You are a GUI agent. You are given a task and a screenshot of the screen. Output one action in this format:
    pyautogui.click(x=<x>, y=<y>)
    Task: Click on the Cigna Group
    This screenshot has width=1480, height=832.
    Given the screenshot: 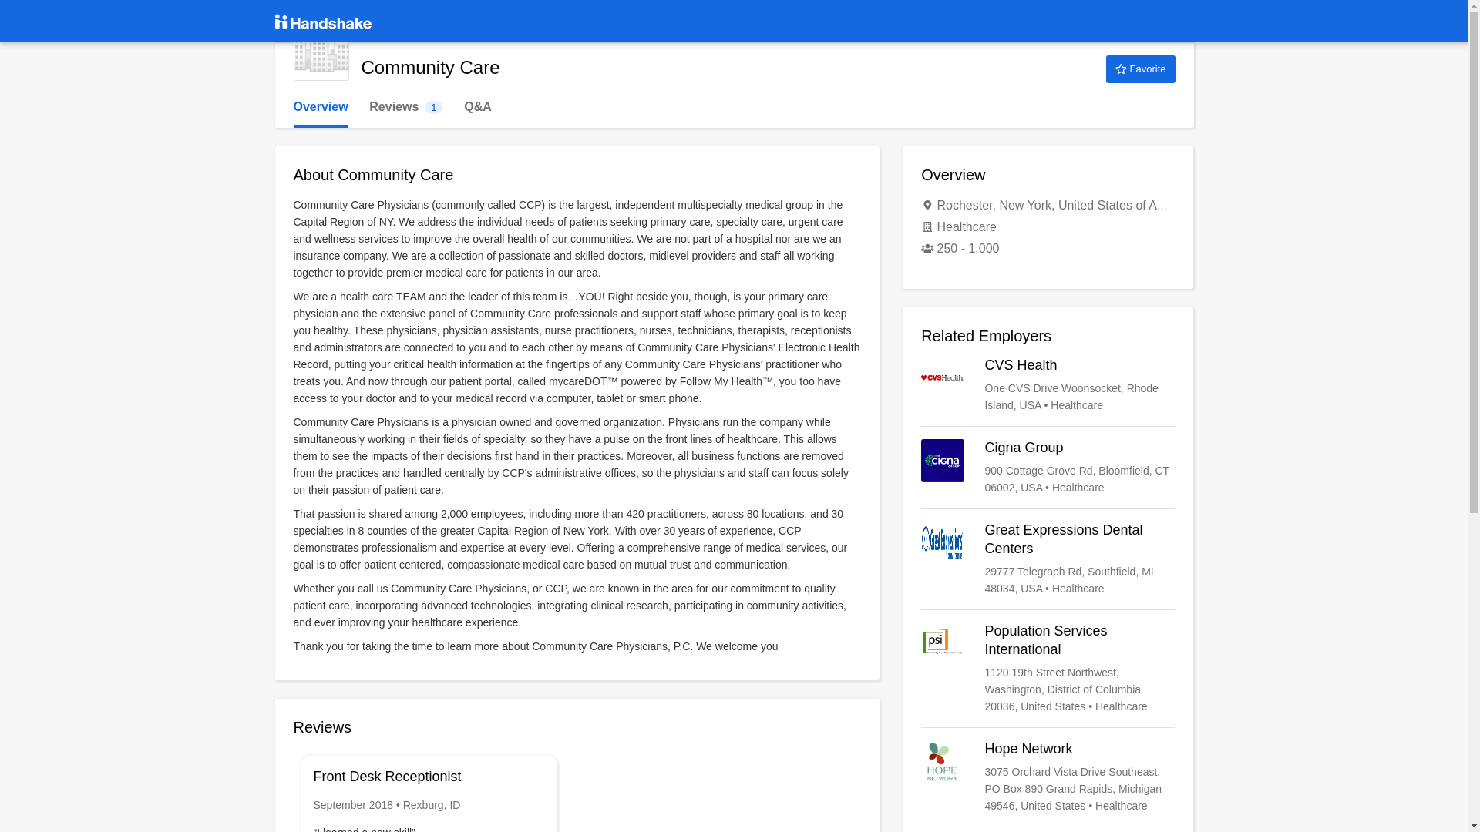 What is the action you would take?
    pyautogui.click(x=405, y=107)
    